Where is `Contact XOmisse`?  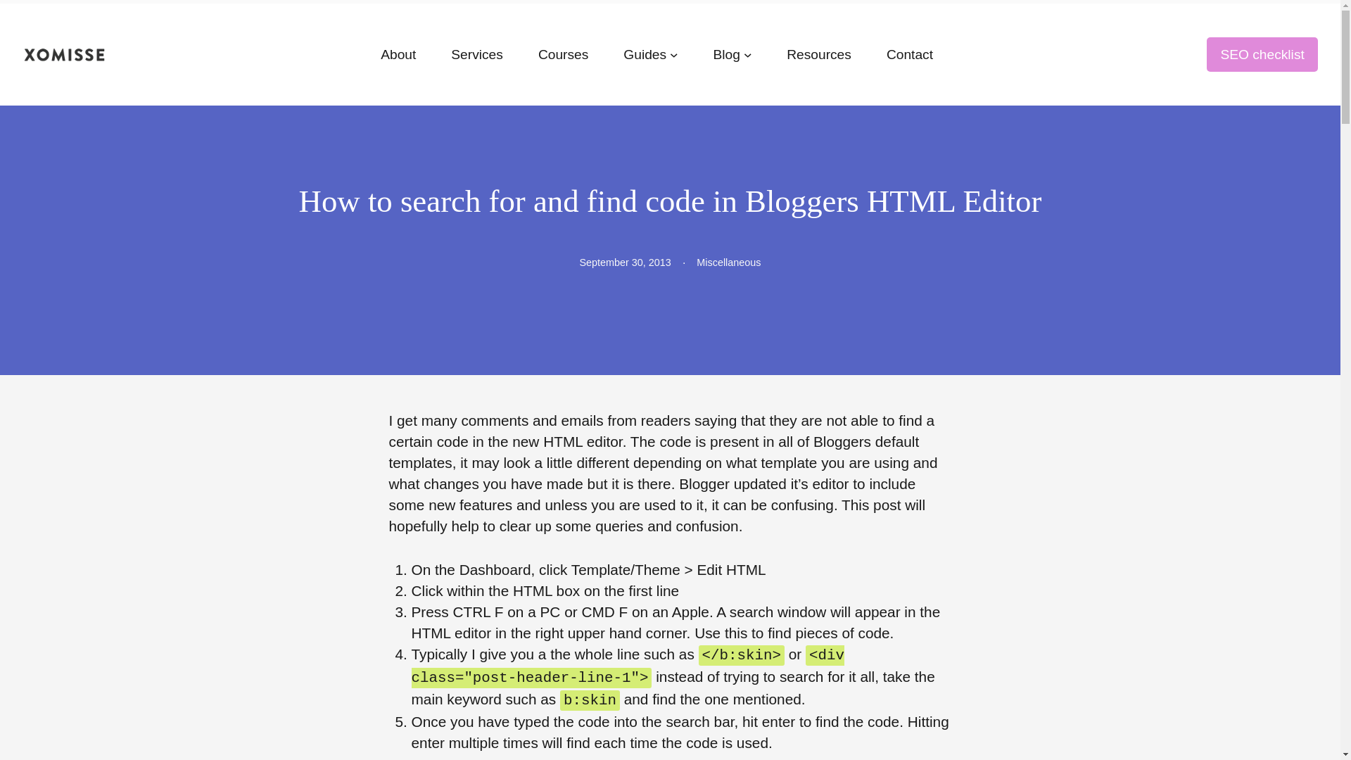
Contact XOmisse is located at coordinates (909, 54).